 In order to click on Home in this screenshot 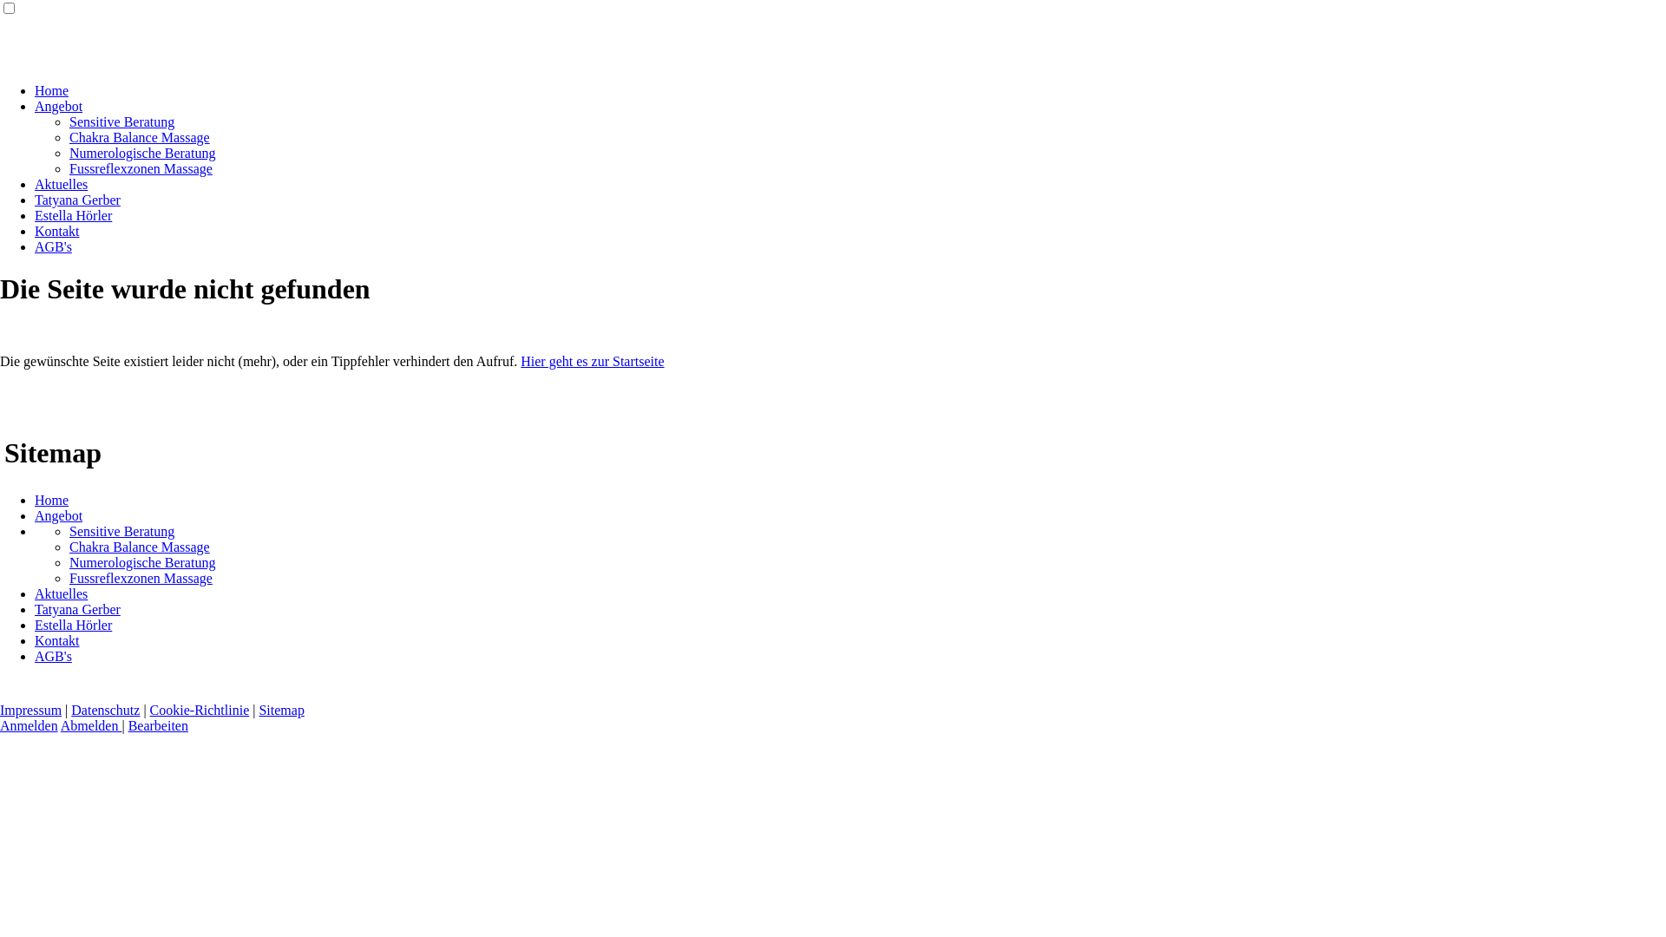, I will do `click(52, 500)`.